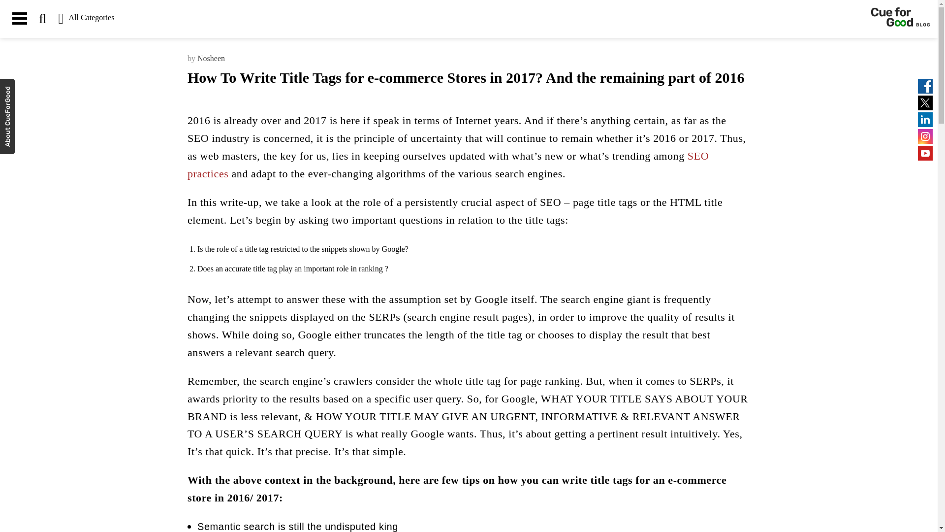 The image size is (945, 532). Describe the element at coordinates (448, 165) in the screenshot. I see `SEO practices` at that location.